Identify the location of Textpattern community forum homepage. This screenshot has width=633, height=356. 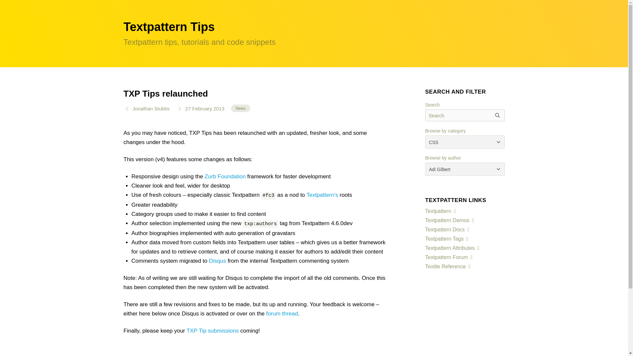
(449, 257).